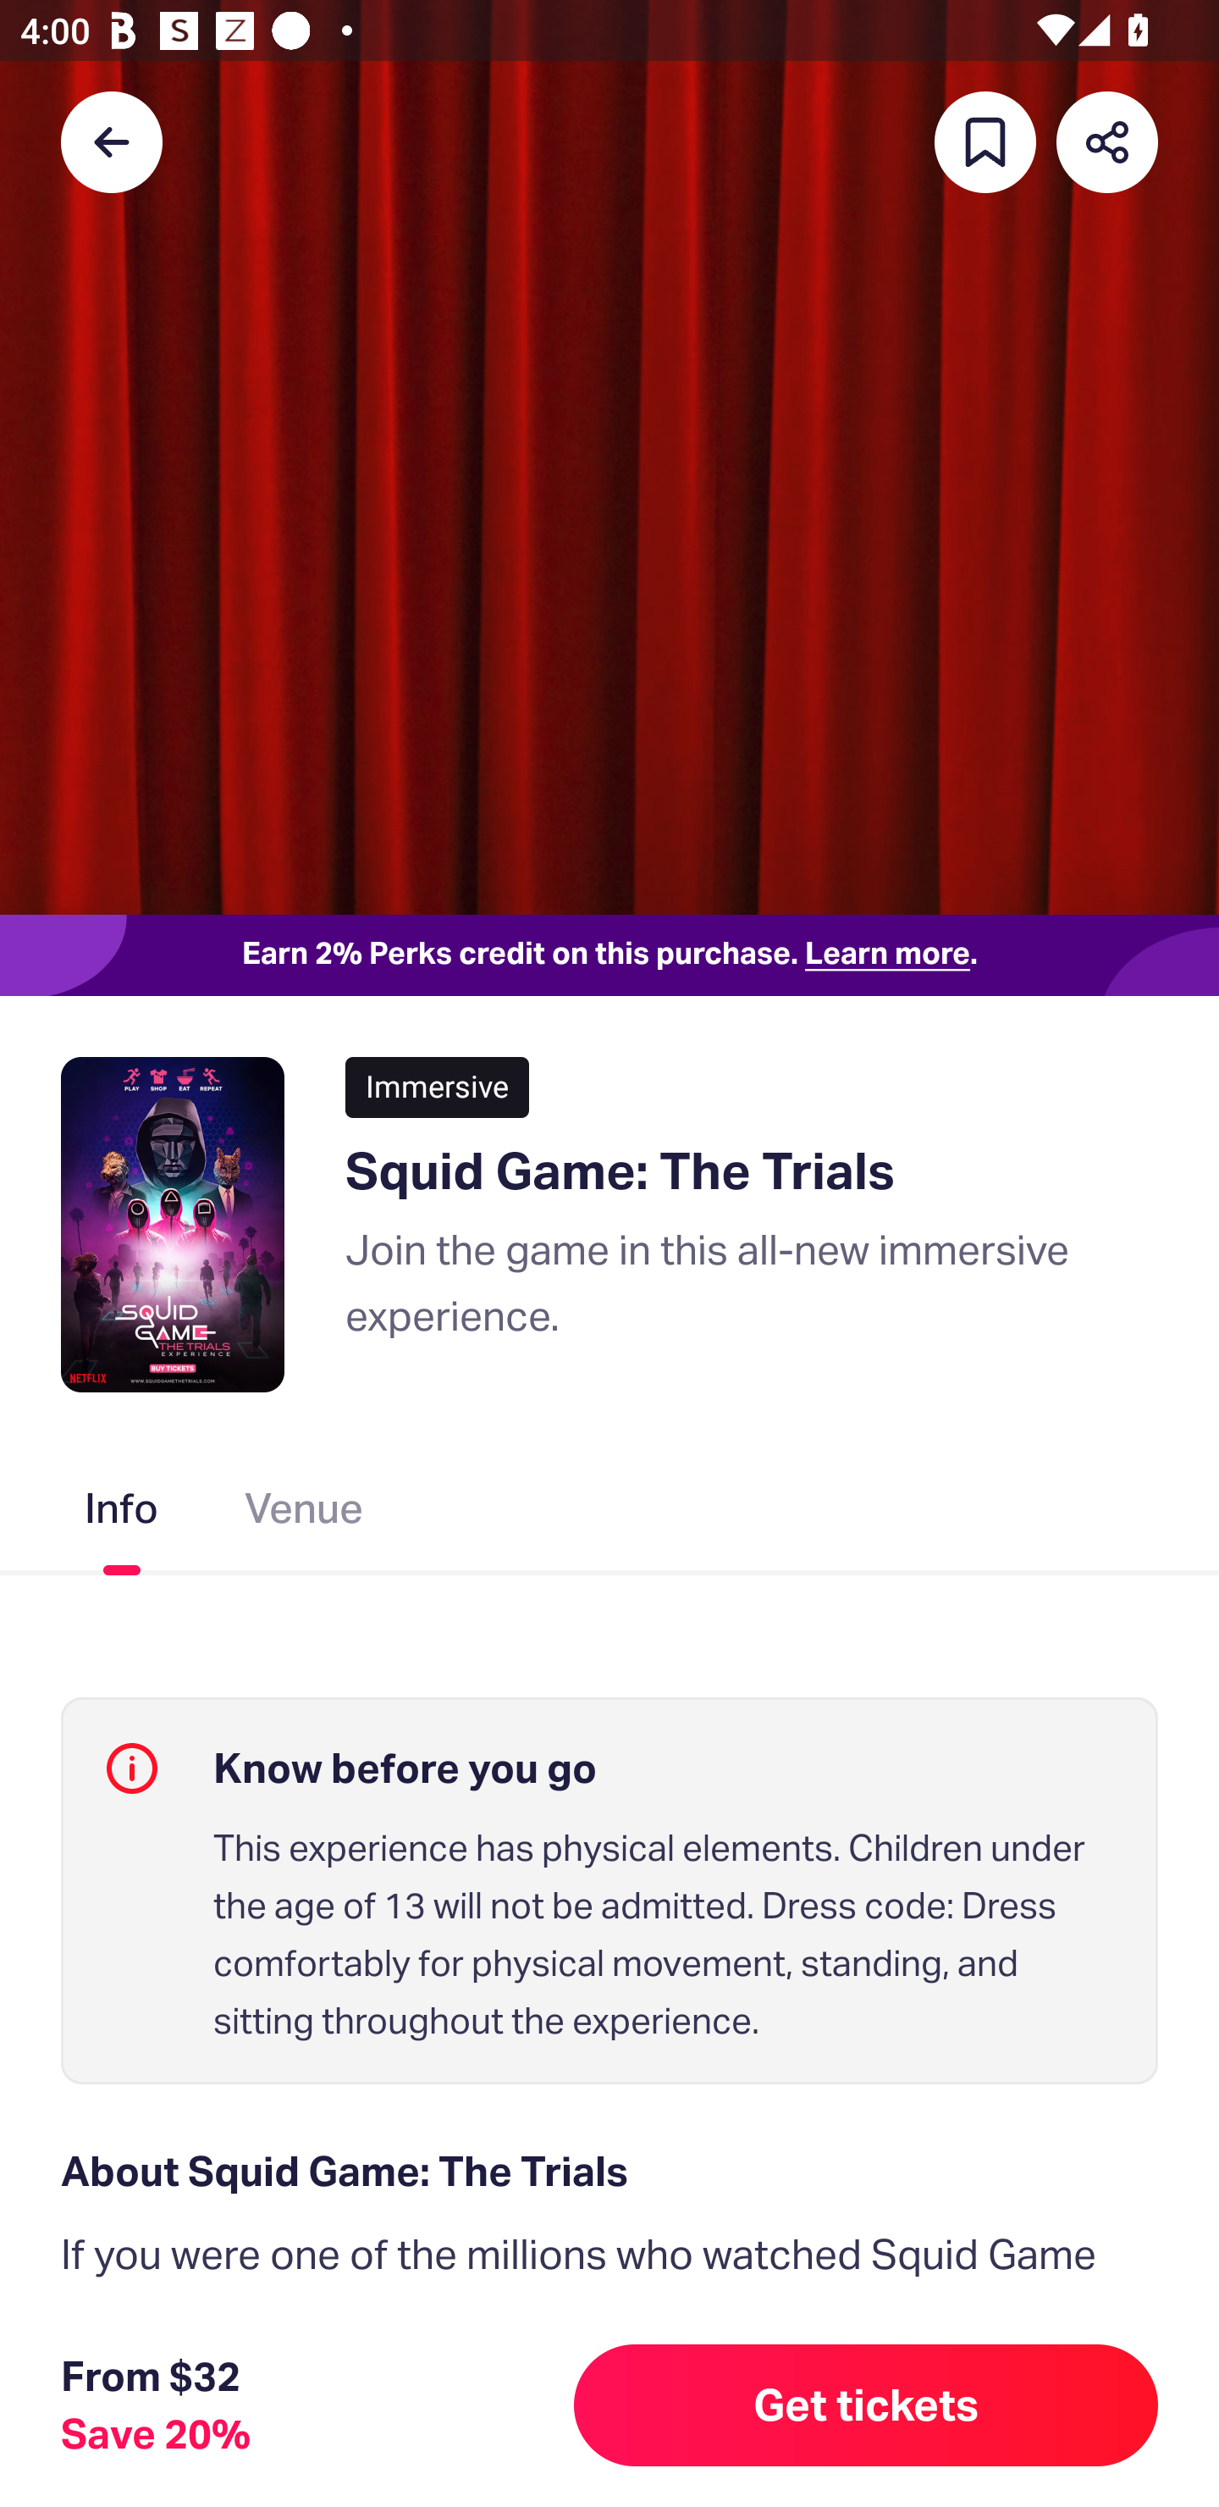 This screenshot has width=1219, height=2507. Describe the element at coordinates (609, 955) in the screenshot. I see `Earn 2% Perks credit on this purchase. Learn more.` at that location.